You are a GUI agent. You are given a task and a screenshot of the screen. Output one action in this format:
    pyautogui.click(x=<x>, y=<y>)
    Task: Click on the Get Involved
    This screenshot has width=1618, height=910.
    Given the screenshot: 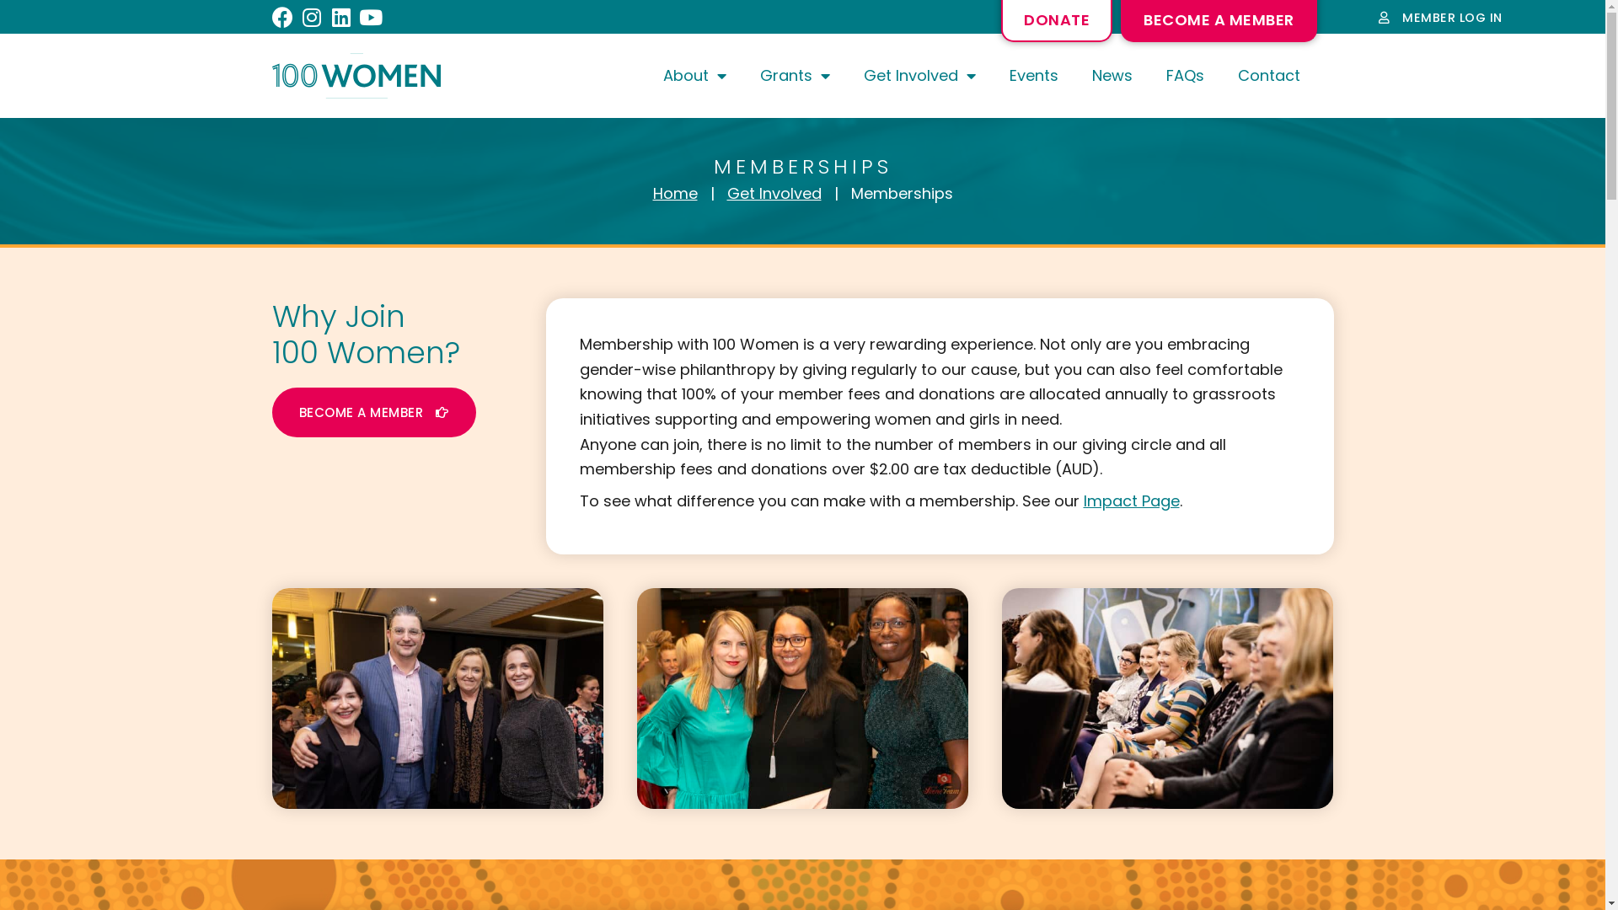 What is the action you would take?
    pyautogui.click(x=774, y=194)
    